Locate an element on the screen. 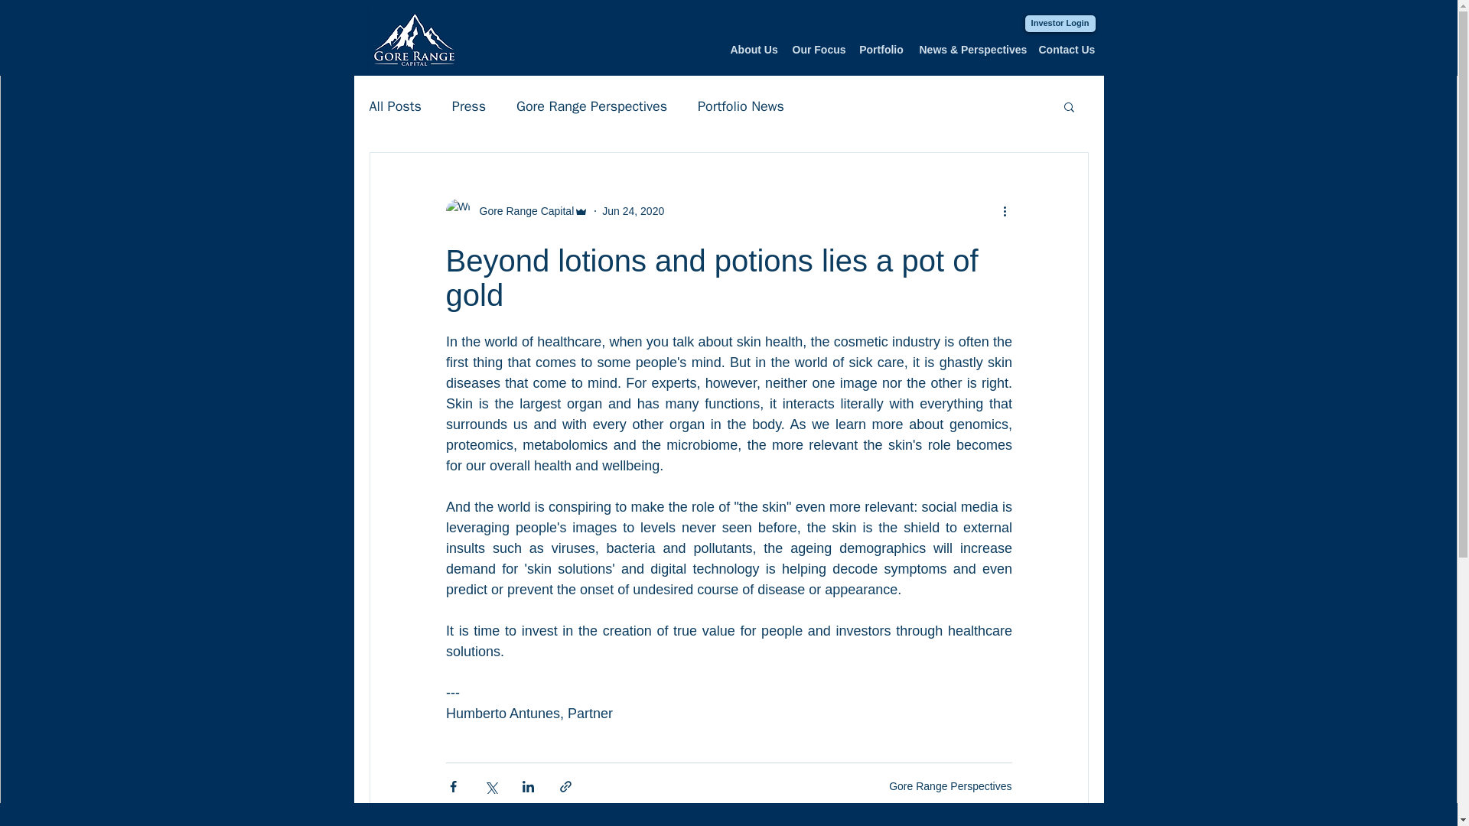 This screenshot has height=826, width=1469. Jun 24, 2020 is located at coordinates (633, 211).